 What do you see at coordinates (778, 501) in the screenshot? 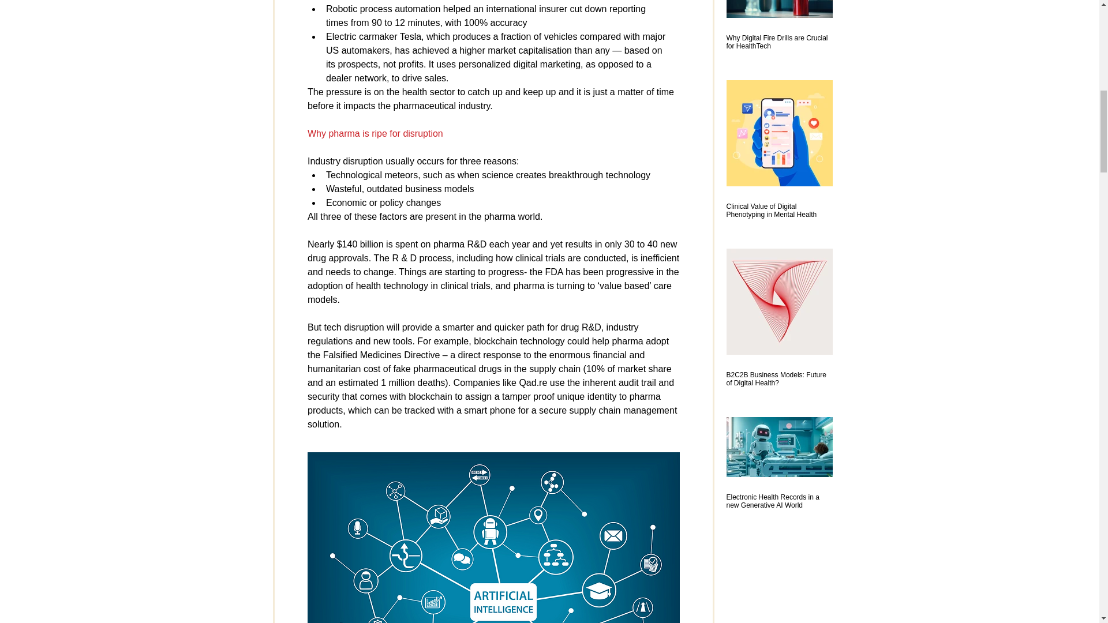
I see `Electronic Health Records in a new Generative AI World` at bounding box center [778, 501].